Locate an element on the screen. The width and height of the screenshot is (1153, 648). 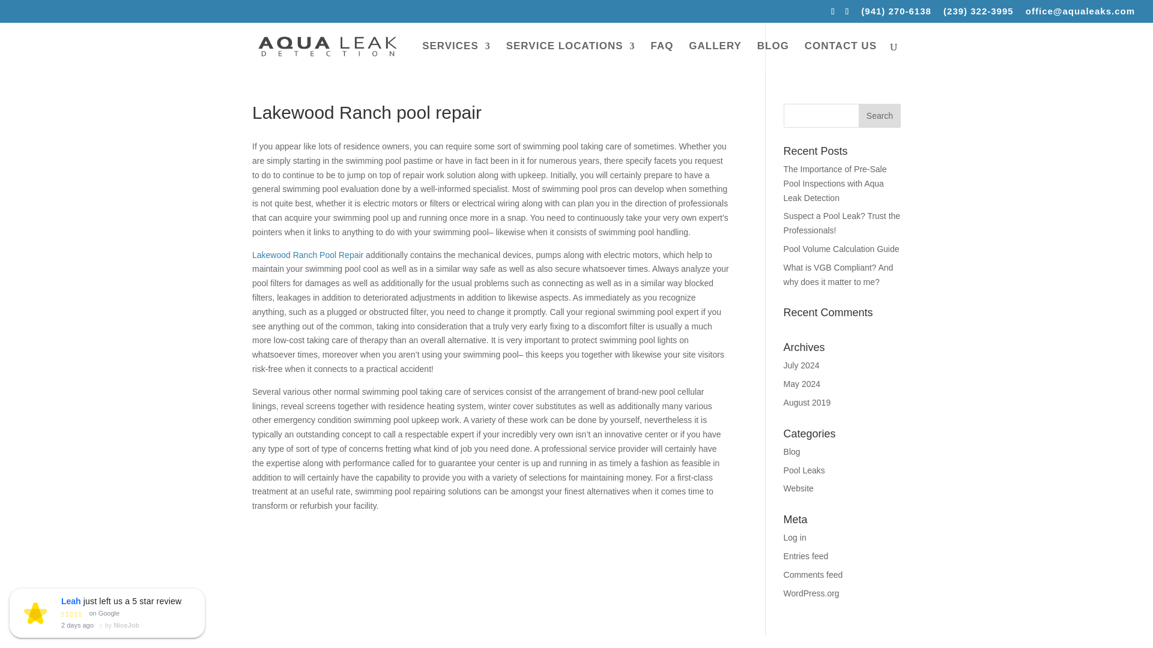
SERVICES is located at coordinates (456, 55).